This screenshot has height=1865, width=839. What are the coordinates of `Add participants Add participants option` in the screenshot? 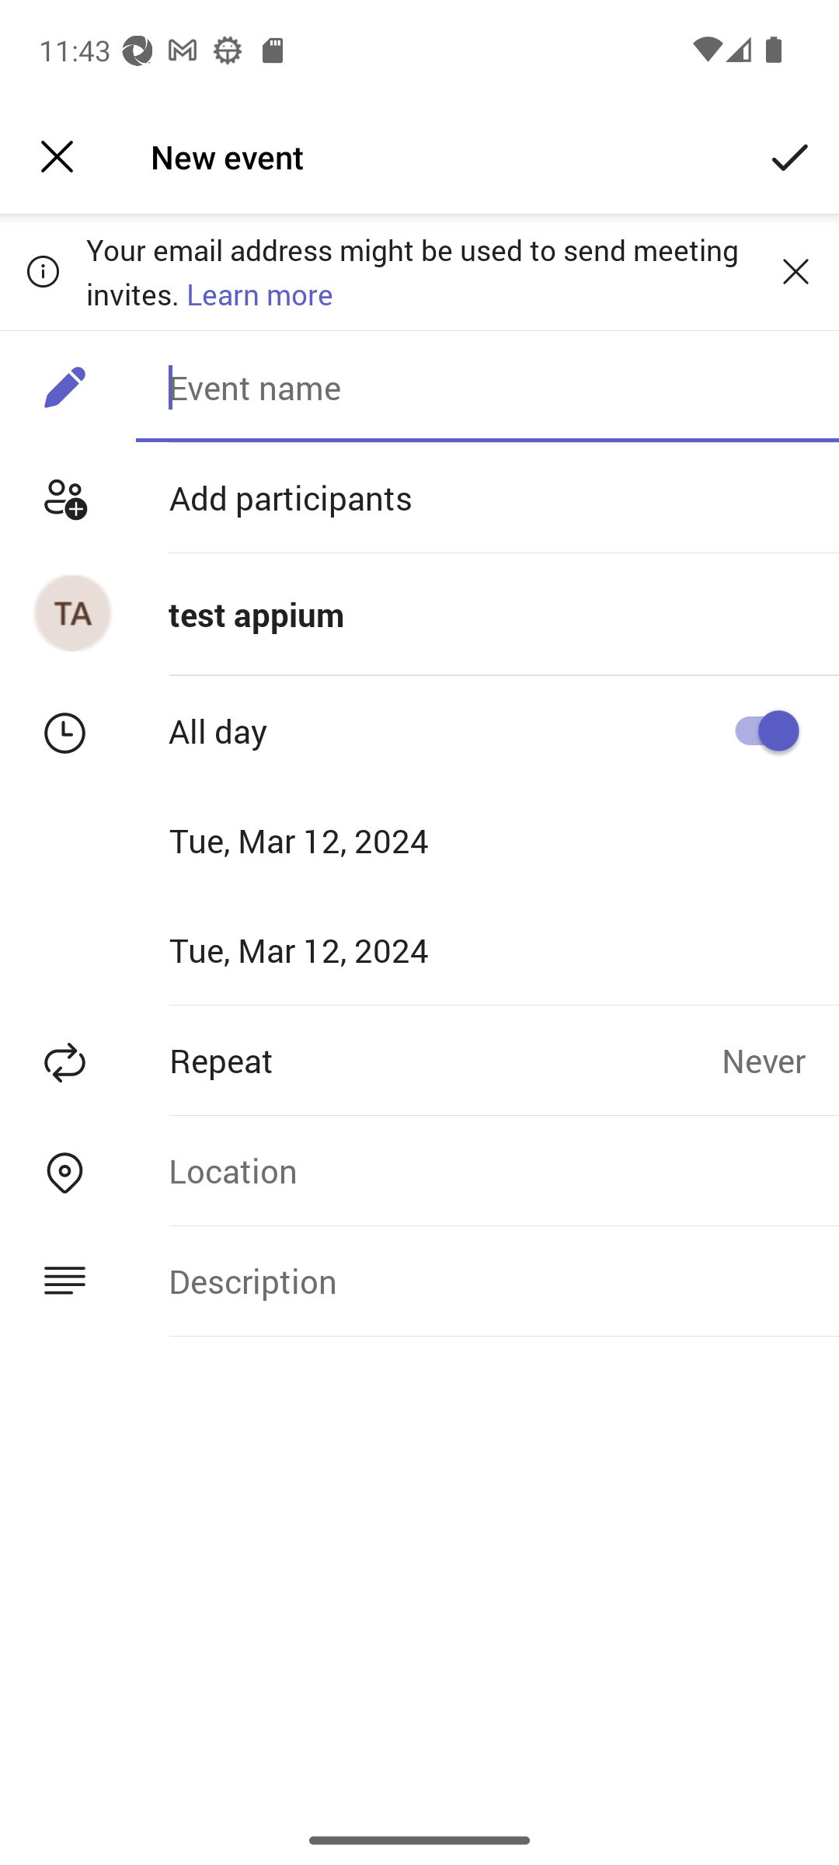 It's located at (419, 497).